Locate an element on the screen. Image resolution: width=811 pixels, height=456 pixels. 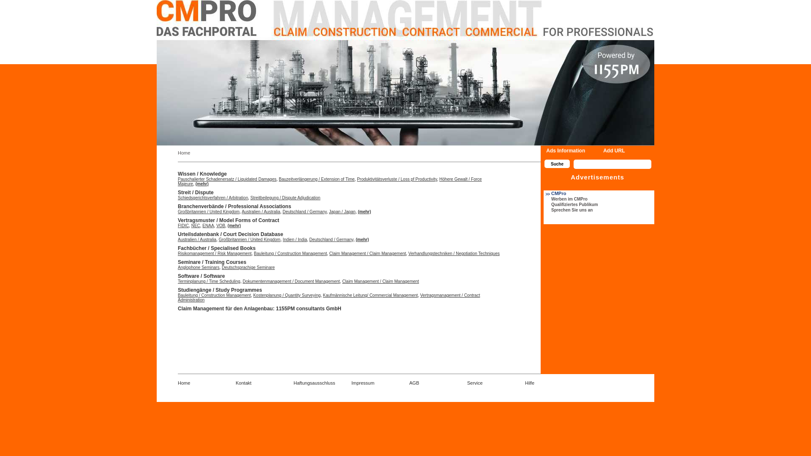
ENAA is located at coordinates (208, 225).